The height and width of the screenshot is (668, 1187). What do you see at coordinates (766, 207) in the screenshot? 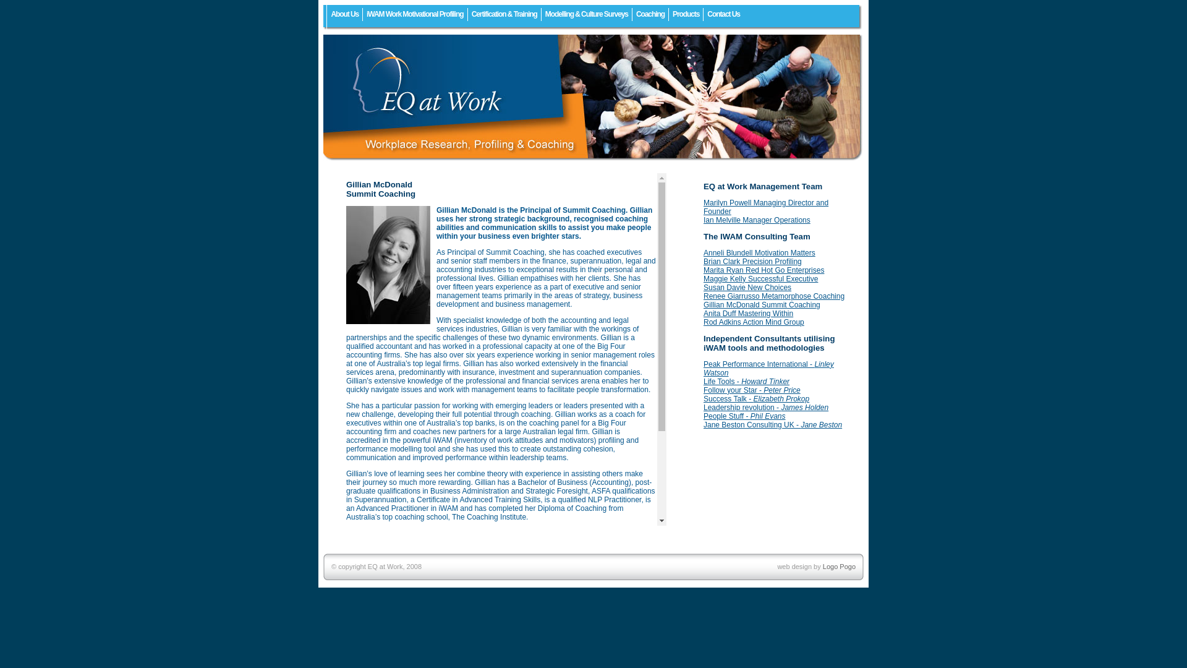
I see `Marilyn Powell Managing Director and Founder` at bounding box center [766, 207].